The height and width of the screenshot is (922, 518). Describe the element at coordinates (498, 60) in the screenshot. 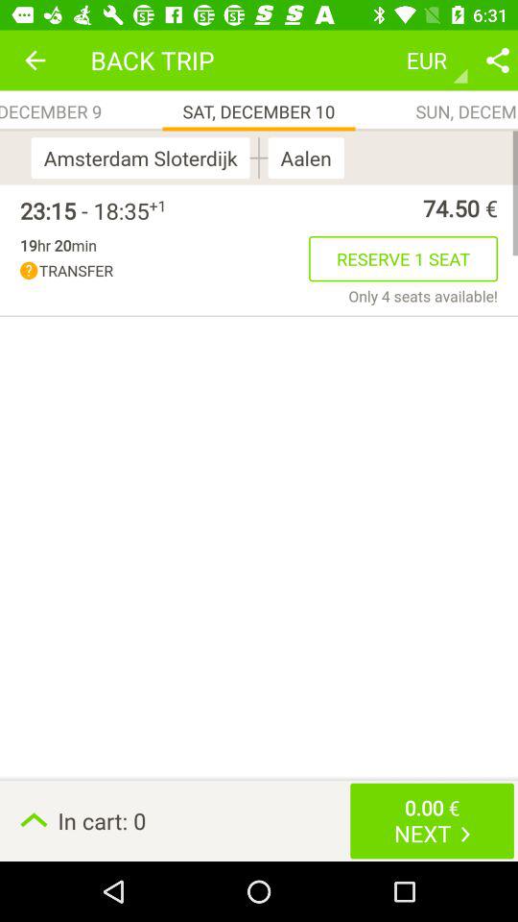

I see `share` at that location.